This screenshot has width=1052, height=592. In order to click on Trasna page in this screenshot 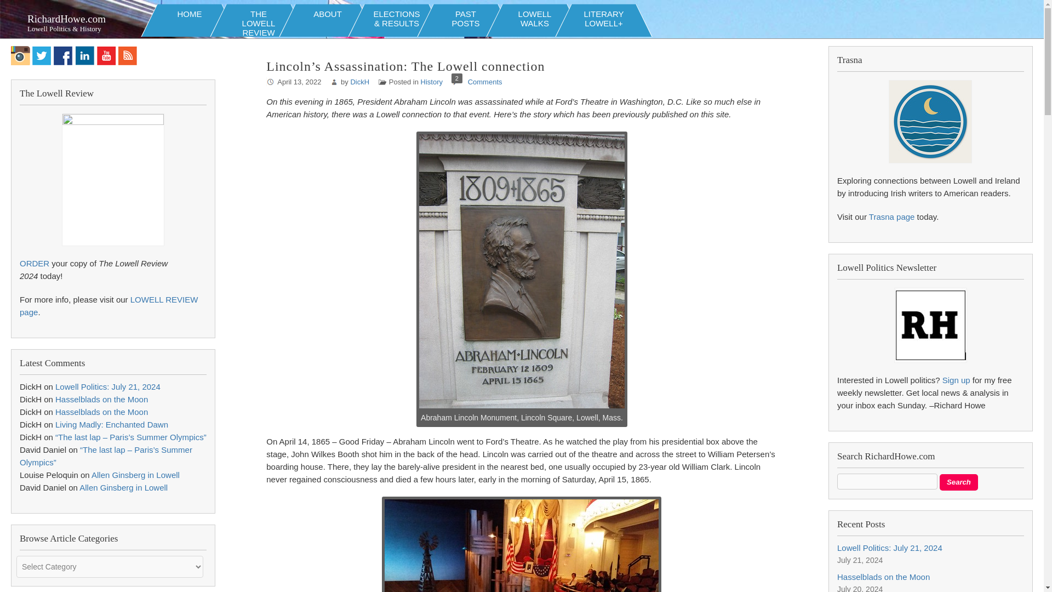, I will do `click(136, 475)`.